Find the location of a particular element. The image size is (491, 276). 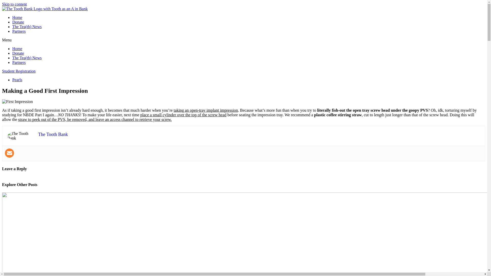

Skip to content is located at coordinates (14, 4).